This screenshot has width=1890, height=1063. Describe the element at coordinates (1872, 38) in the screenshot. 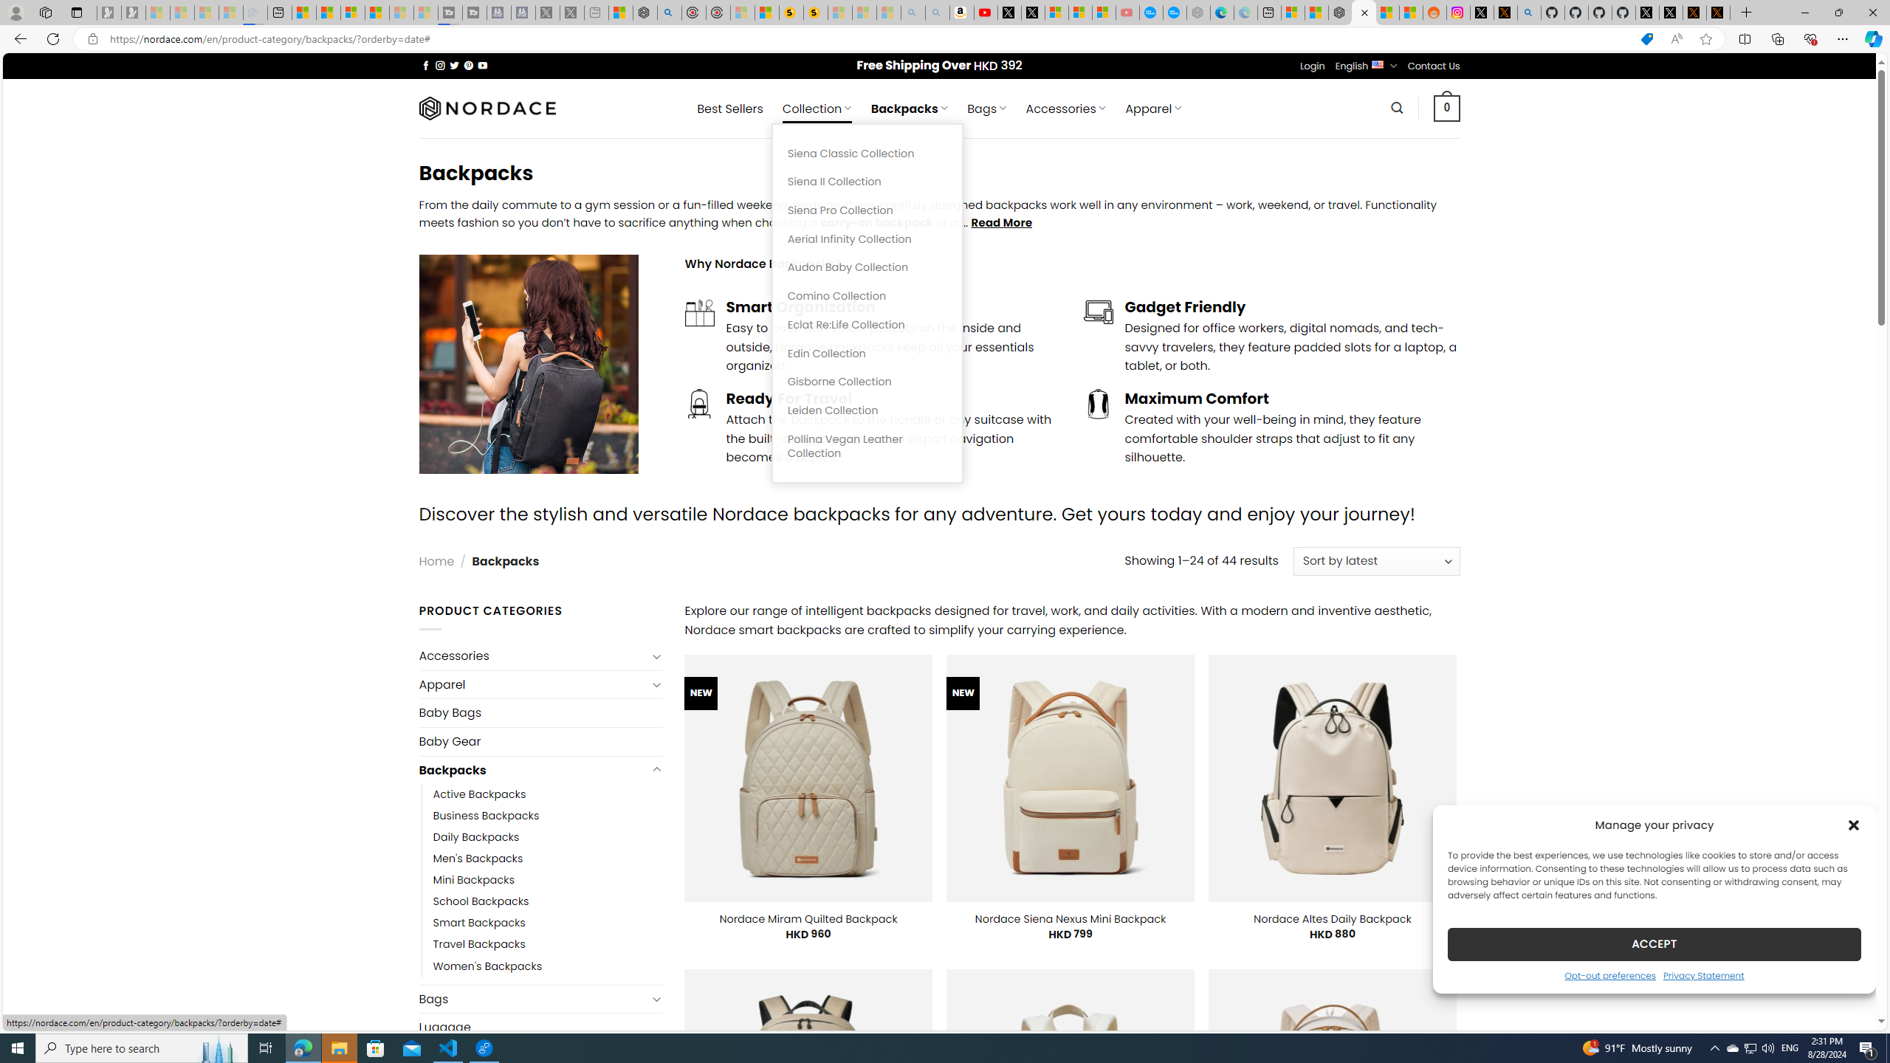

I see `Copilot (Ctrl+Shift+.)` at that location.